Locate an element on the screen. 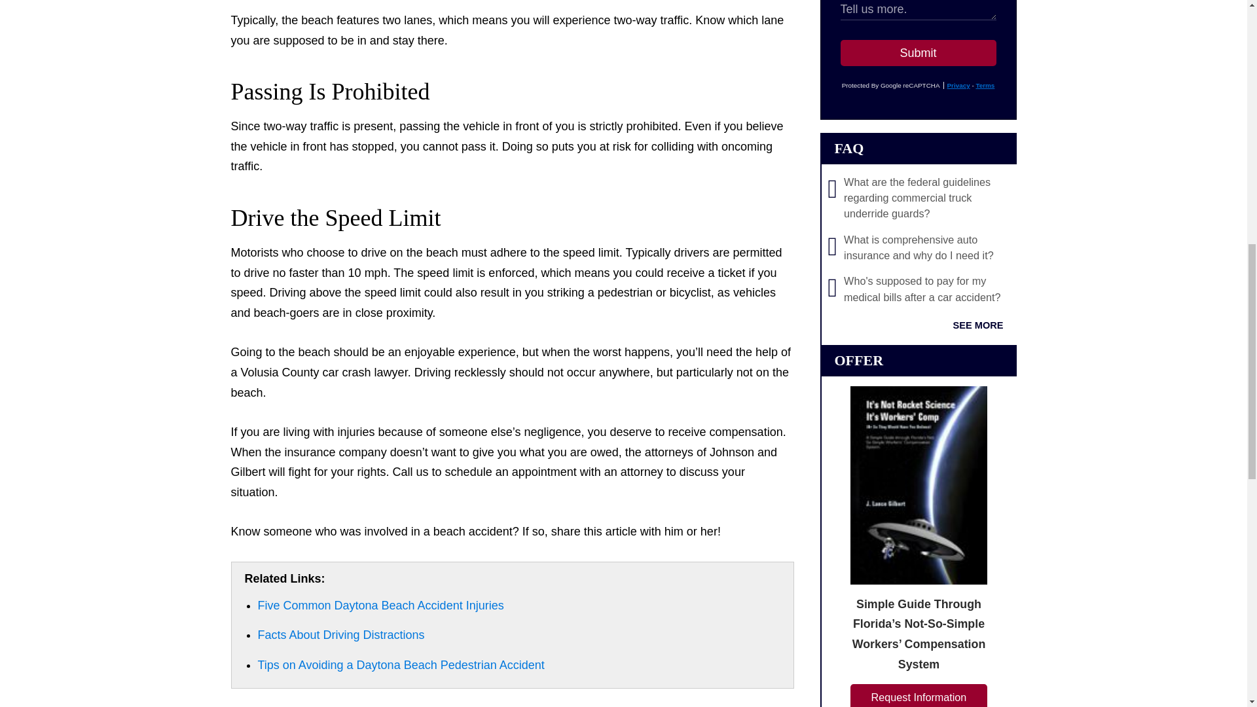  Submit is located at coordinates (919, 52).